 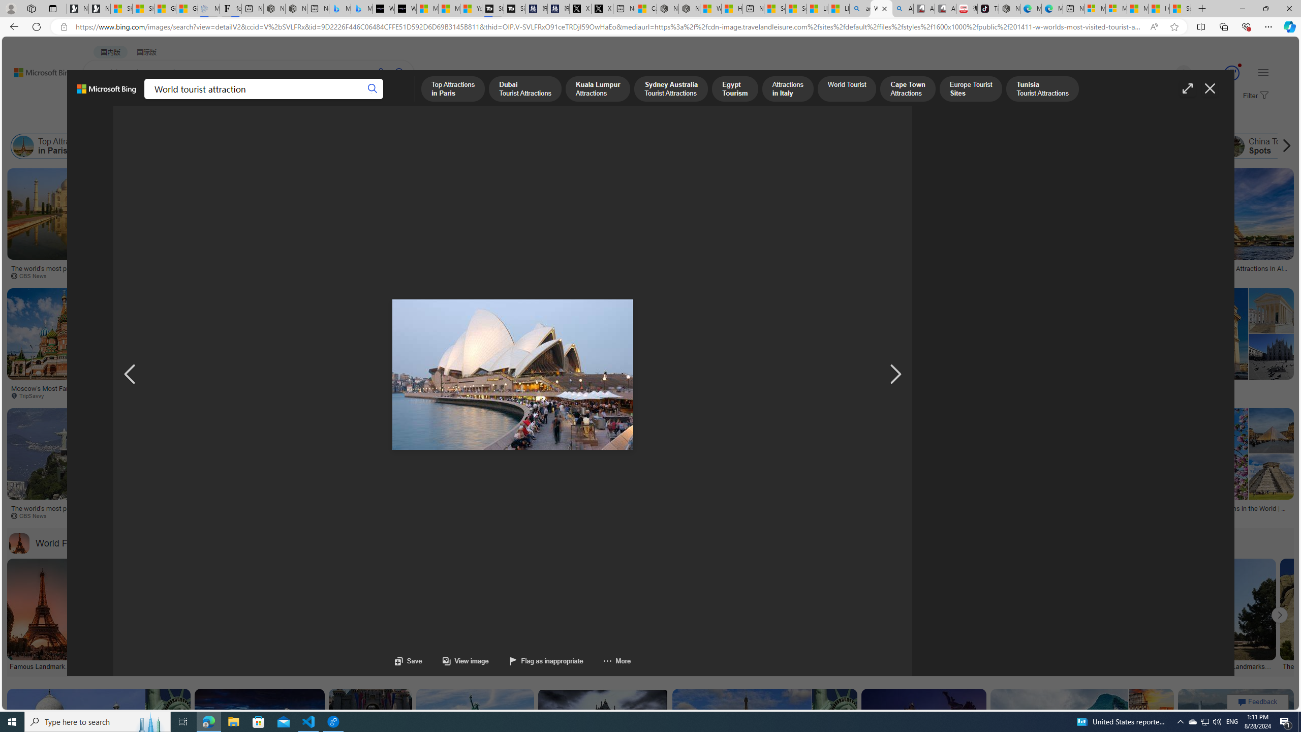 I want to click on journeyz.co, so click(x=281, y=276).